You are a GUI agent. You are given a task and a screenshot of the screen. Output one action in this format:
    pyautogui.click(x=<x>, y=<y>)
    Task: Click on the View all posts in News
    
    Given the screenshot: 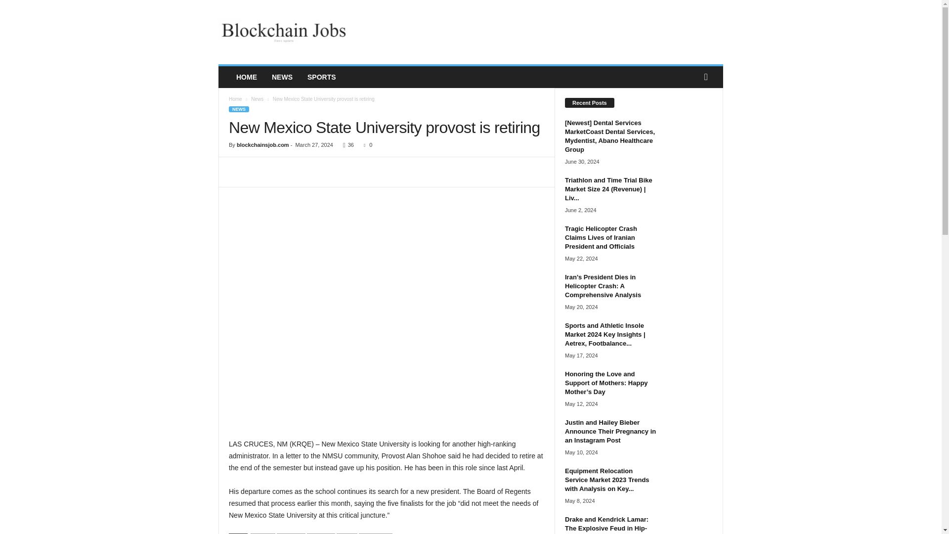 What is the action you would take?
    pyautogui.click(x=257, y=99)
    